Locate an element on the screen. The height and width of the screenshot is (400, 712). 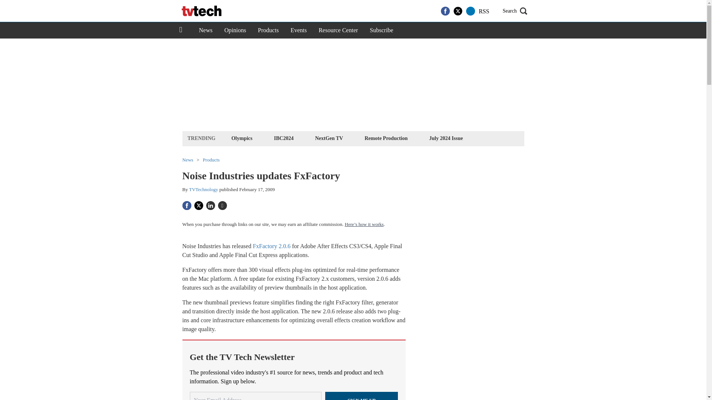
RSS is located at coordinates (484, 11).